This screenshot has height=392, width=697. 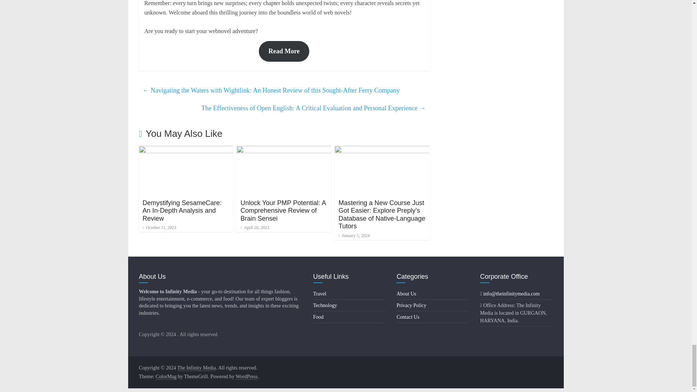 What do you see at coordinates (186, 150) in the screenshot?
I see `Demystifying SesameCare: An In-Depth Analysis and Review` at bounding box center [186, 150].